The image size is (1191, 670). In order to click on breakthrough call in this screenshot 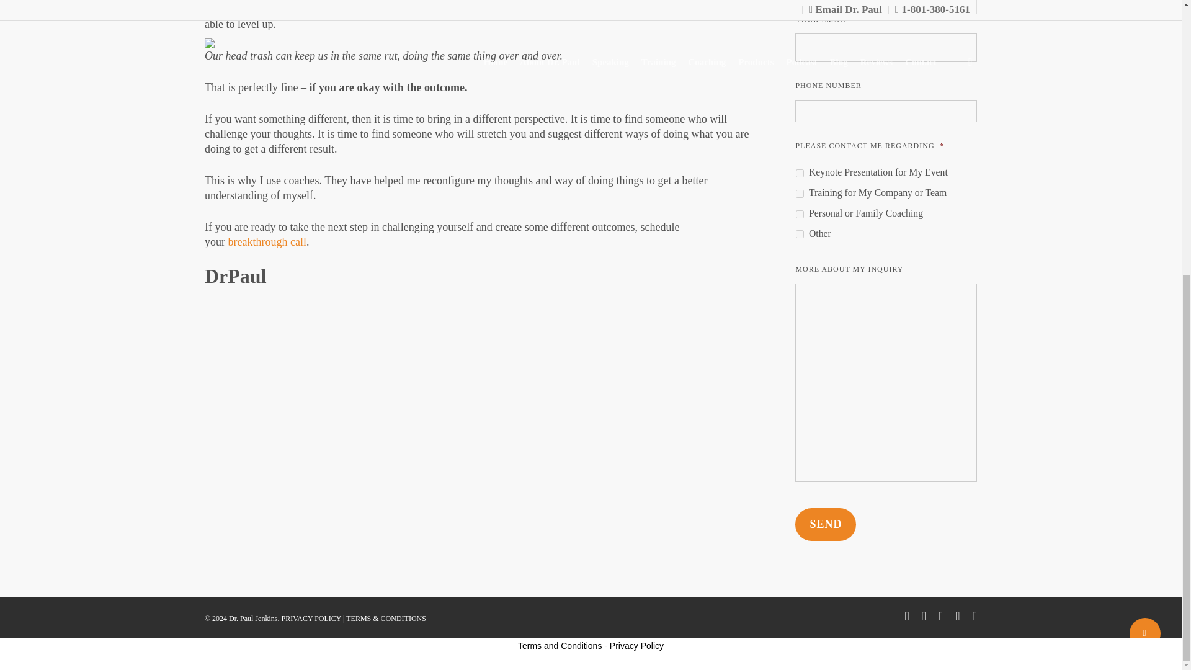, I will do `click(267, 242)`.